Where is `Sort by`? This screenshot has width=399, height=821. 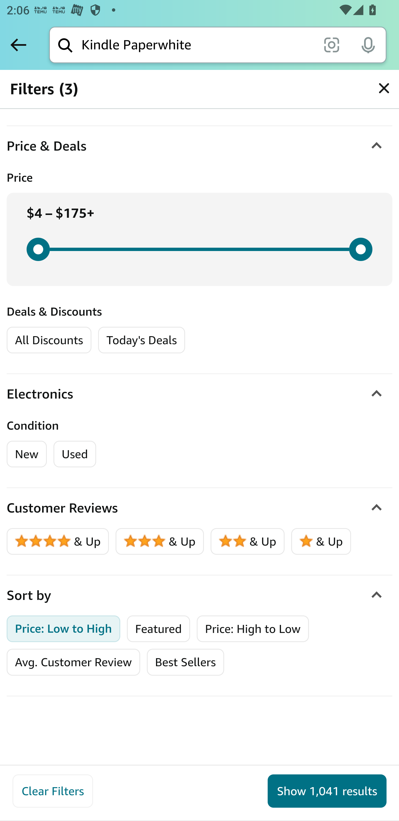
Sort by is located at coordinates (199, 595).